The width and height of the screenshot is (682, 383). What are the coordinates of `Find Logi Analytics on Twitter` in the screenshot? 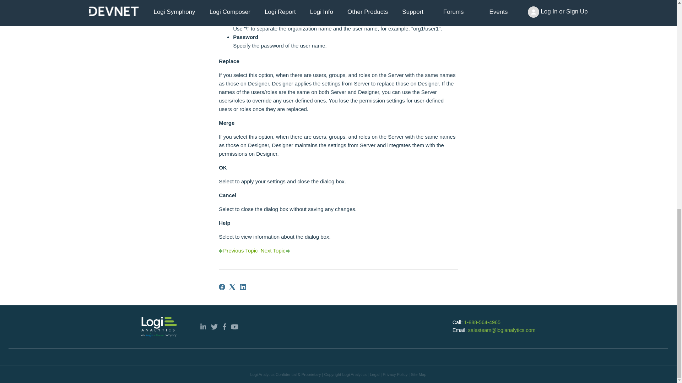 It's located at (214, 326).